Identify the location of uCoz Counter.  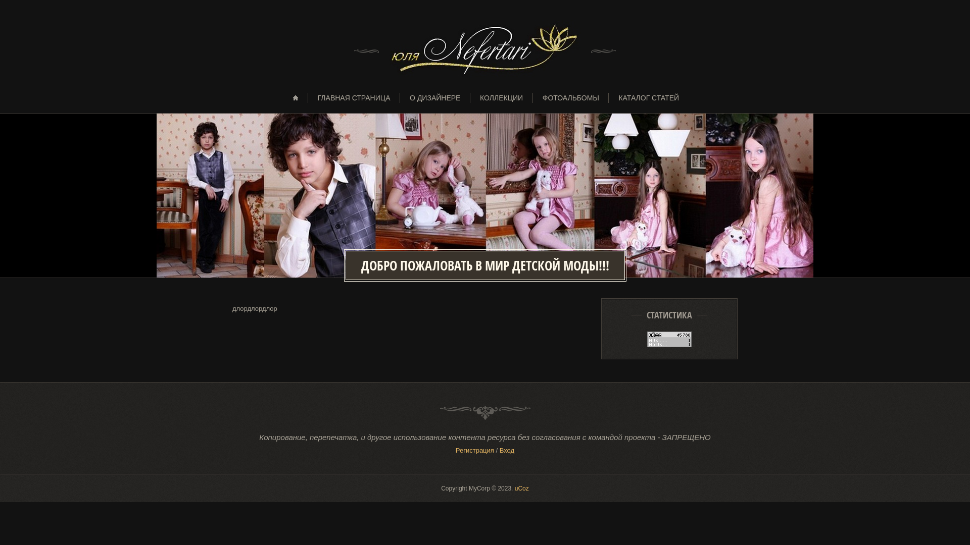
(669, 345).